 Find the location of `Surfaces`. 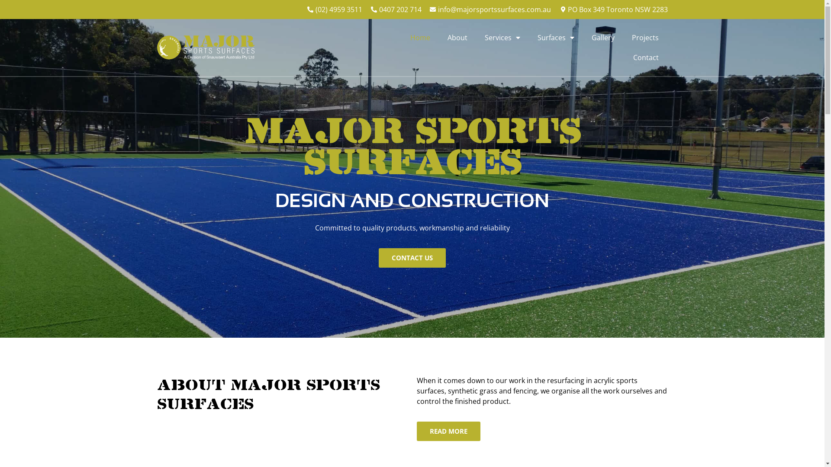

Surfaces is located at coordinates (556, 38).